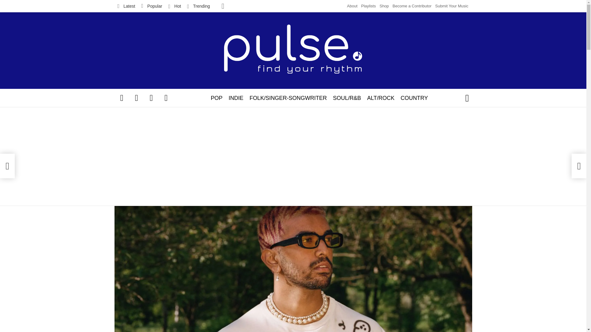 This screenshot has height=332, width=591. What do you see at coordinates (151, 98) in the screenshot?
I see `instagram` at bounding box center [151, 98].